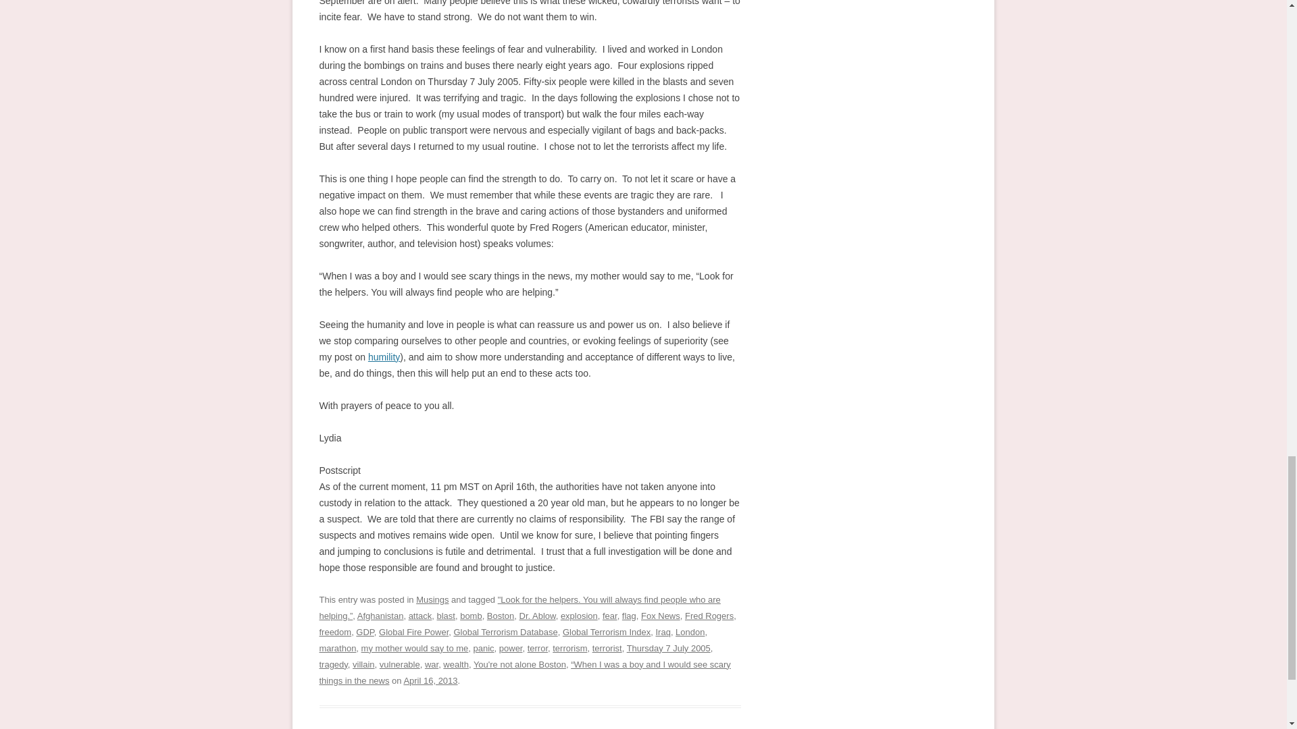 The image size is (1297, 729). Describe the element at coordinates (630, 616) in the screenshot. I see `flag` at that location.